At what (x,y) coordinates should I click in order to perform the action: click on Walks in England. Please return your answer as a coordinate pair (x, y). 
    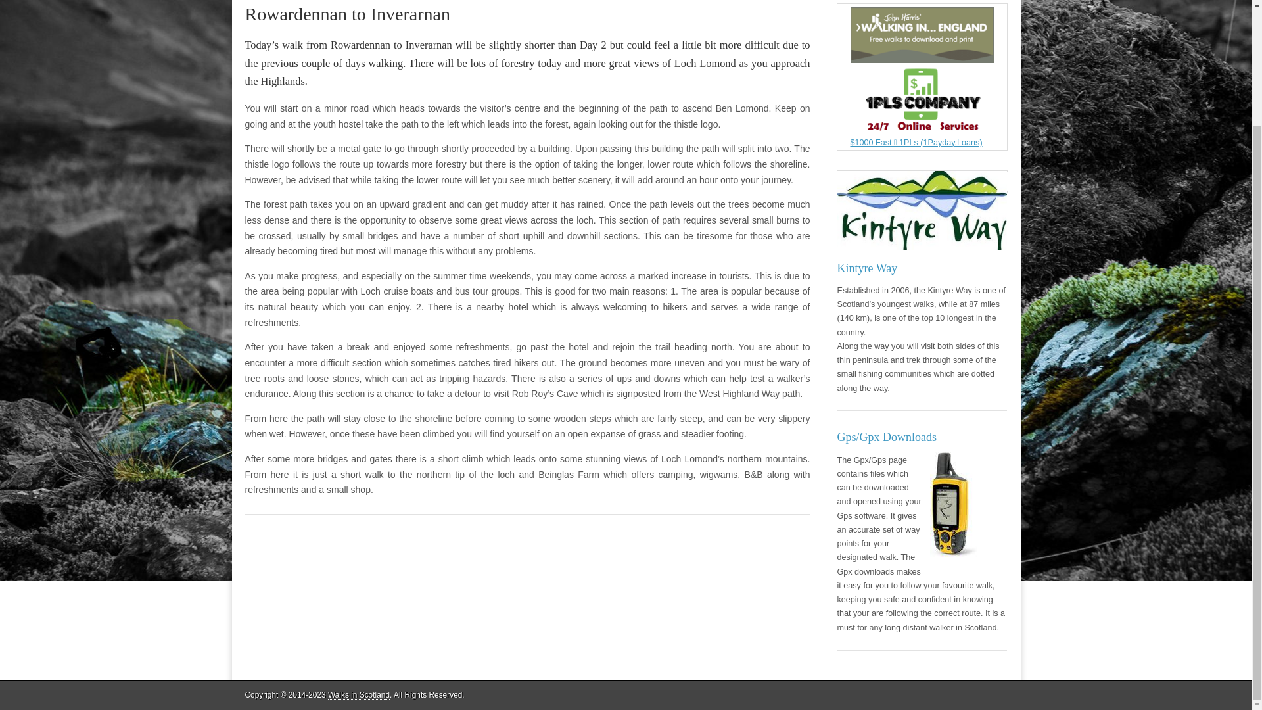
    Looking at the image, I should click on (922, 35).